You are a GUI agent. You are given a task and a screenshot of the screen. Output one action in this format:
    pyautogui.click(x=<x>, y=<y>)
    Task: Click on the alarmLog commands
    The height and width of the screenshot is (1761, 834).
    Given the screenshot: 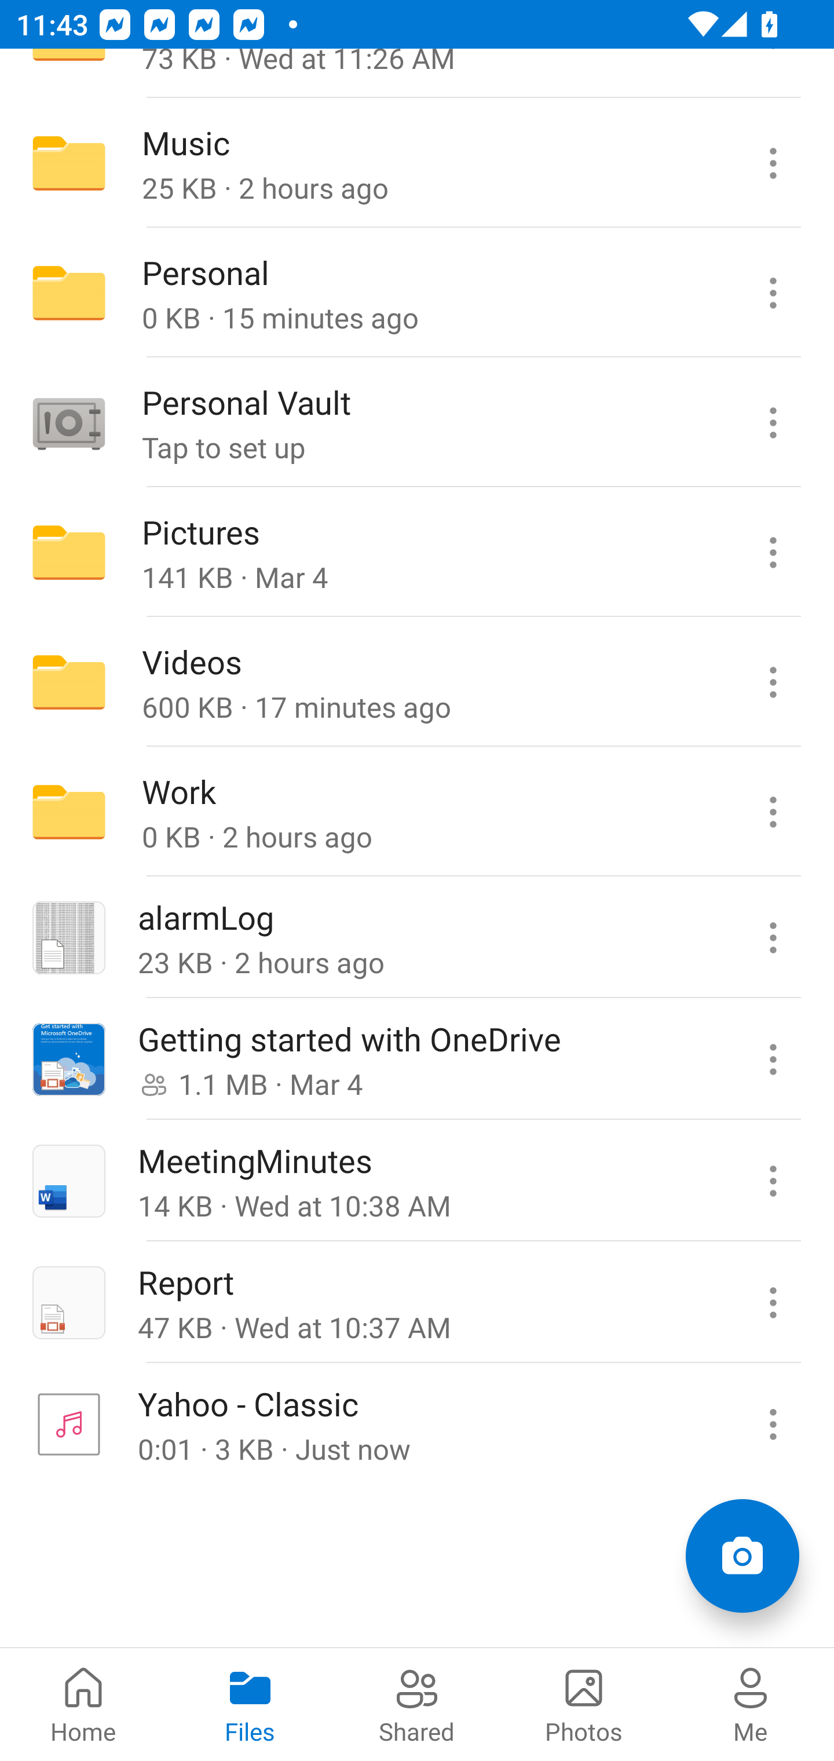 What is the action you would take?
    pyautogui.click(x=773, y=937)
    